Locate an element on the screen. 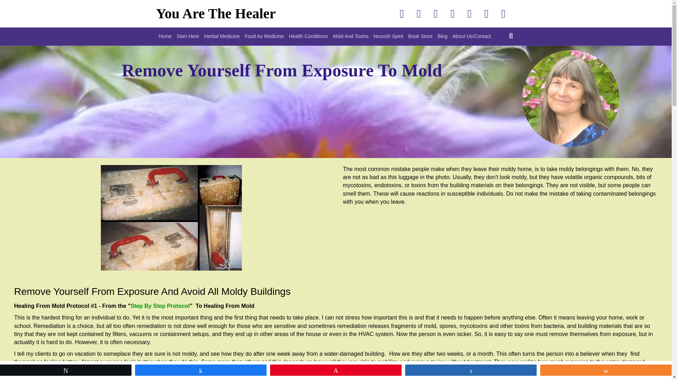  Photo of Sharol Tilgner is located at coordinates (580, 105).